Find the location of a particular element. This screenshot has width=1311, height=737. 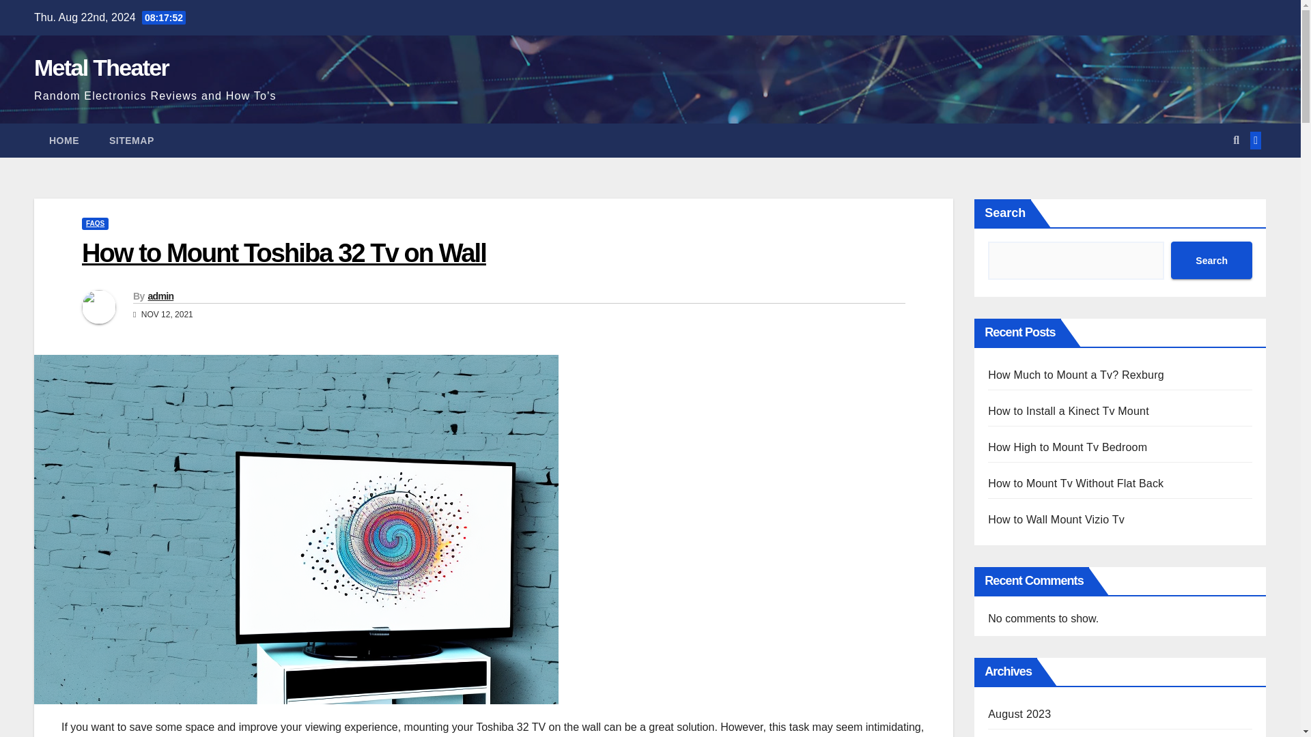

FAQS is located at coordinates (95, 223).